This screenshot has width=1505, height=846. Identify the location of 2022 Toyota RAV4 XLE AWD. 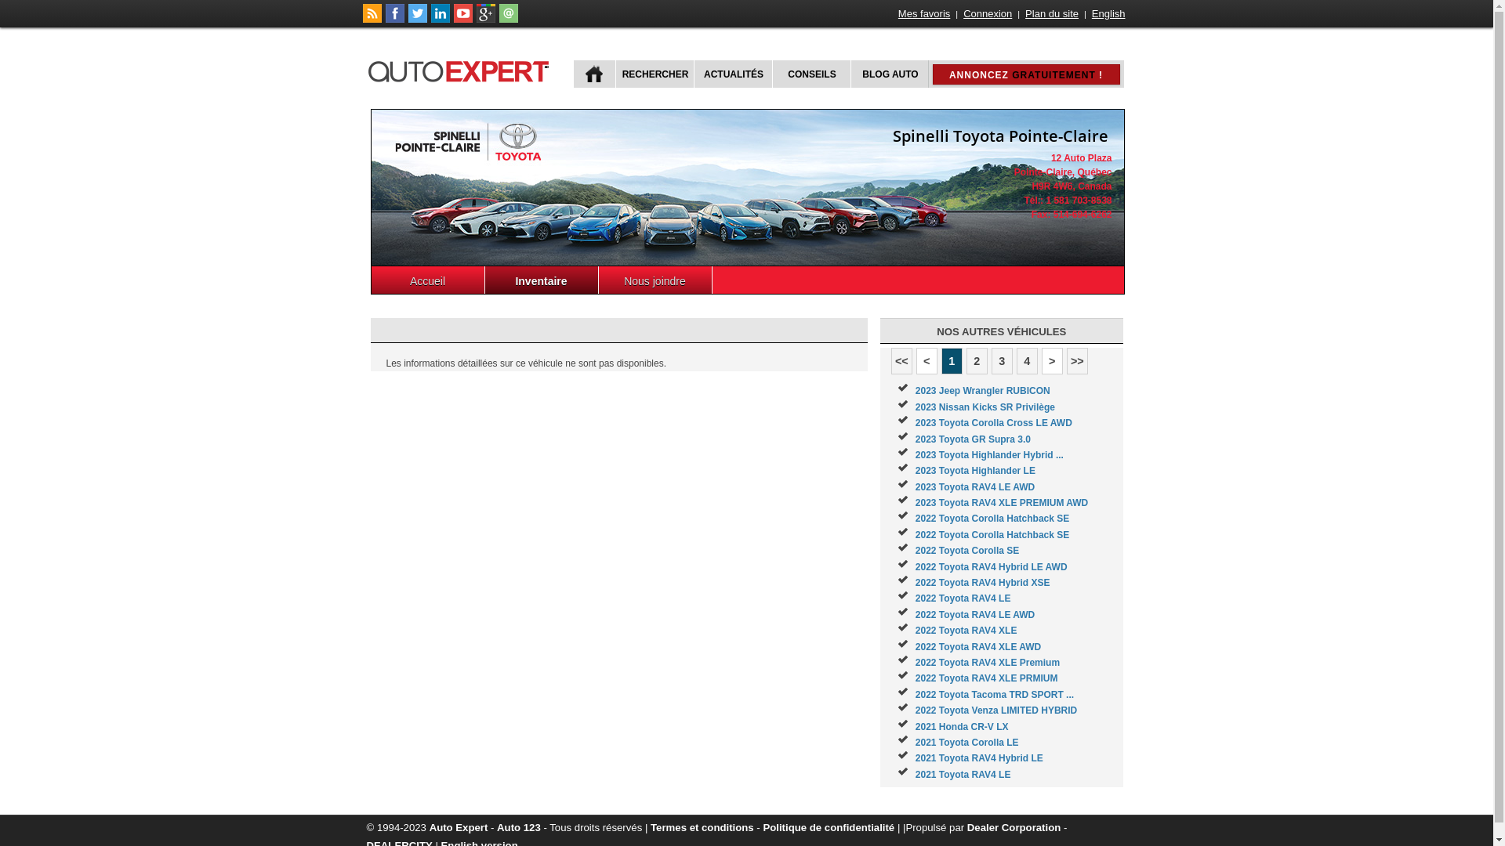
(978, 647).